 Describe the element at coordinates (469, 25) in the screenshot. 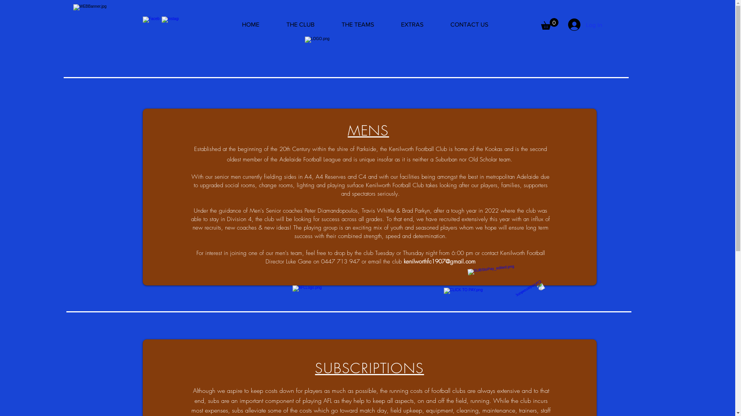

I see `CONTACT US` at that location.